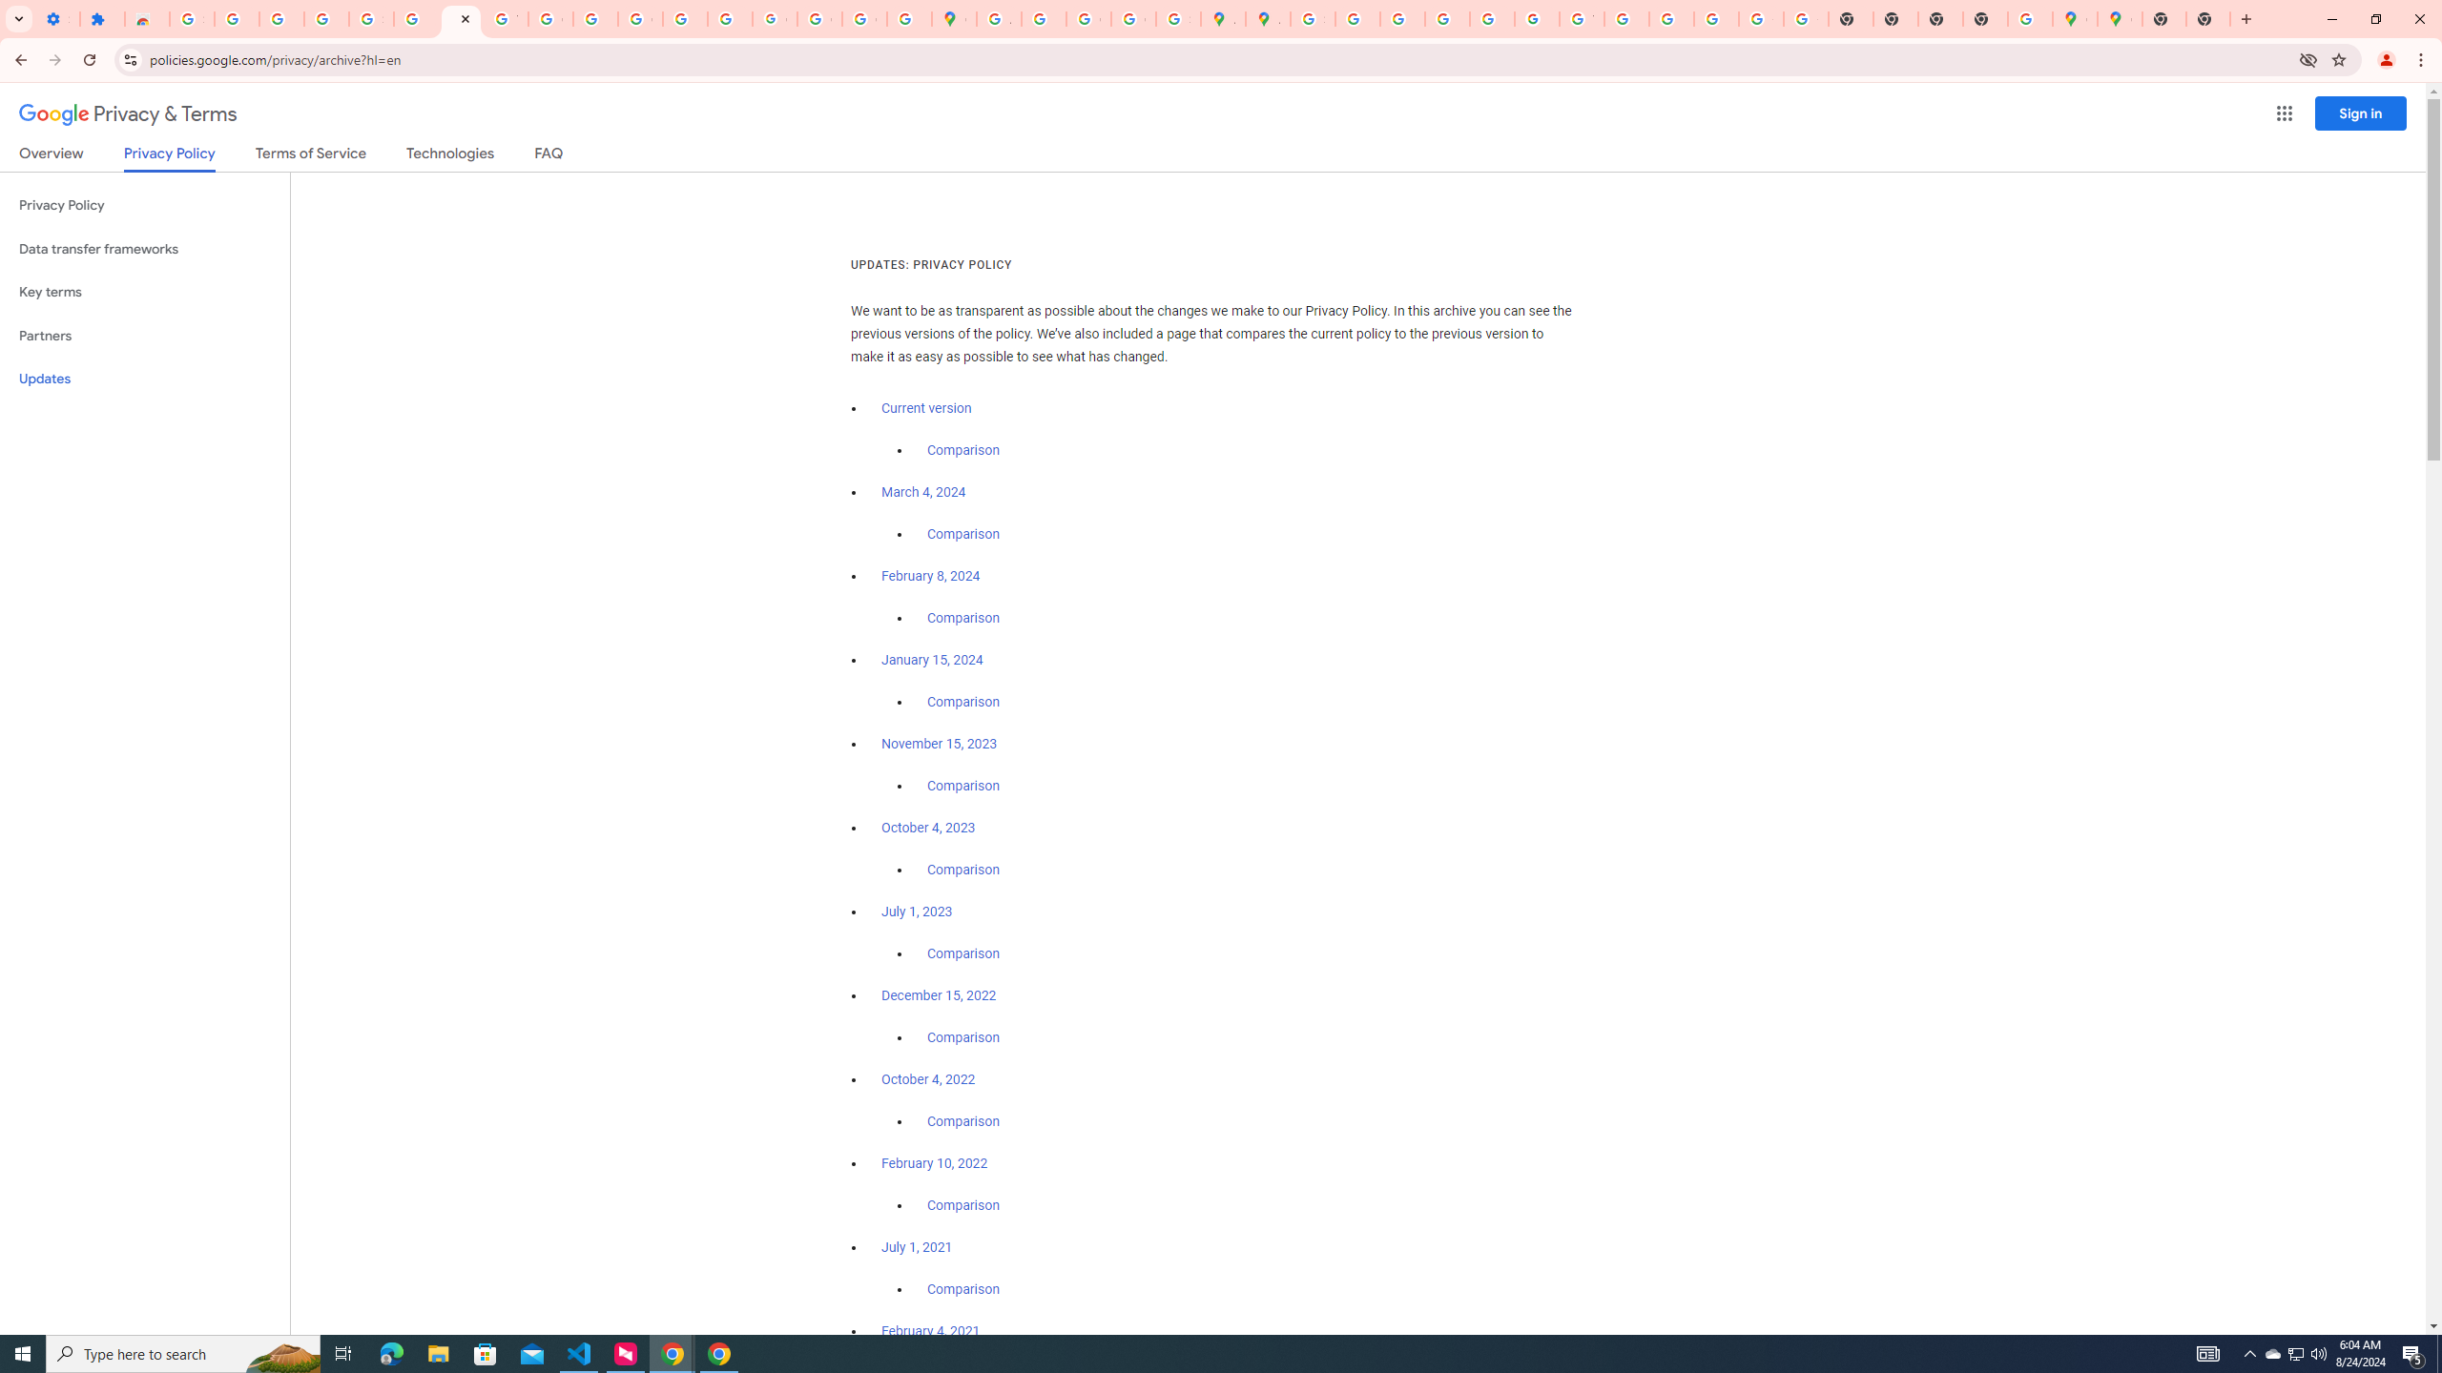 This screenshot has width=2442, height=1373. I want to click on Google Maps, so click(2120, 19).